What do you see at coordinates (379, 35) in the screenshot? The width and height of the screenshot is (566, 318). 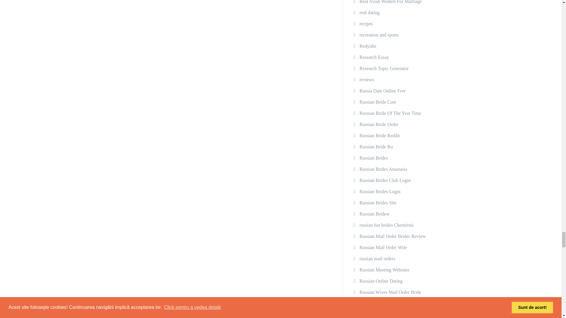 I see `recreation and sports` at bounding box center [379, 35].